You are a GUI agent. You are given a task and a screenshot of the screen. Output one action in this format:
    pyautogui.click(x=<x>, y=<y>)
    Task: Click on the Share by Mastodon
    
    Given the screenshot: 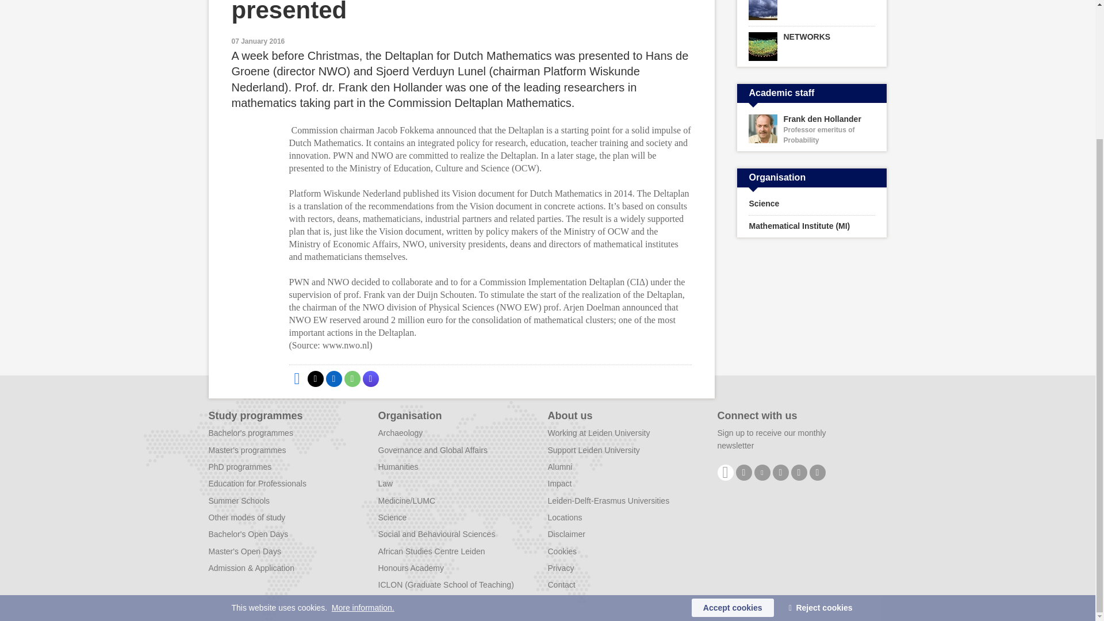 What is the action you would take?
    pyautogui.click(x=370, y=378)
    